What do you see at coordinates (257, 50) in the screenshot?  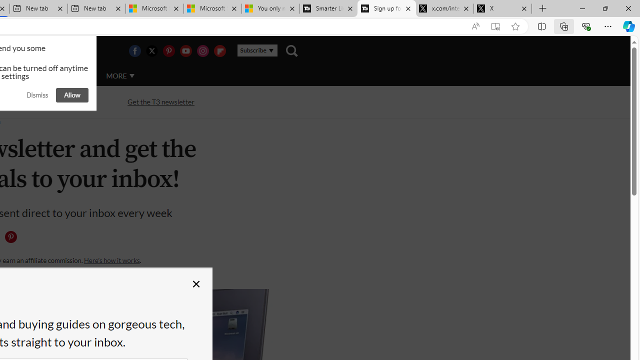 I see `Subscribe` at bounding box center [257, 50].